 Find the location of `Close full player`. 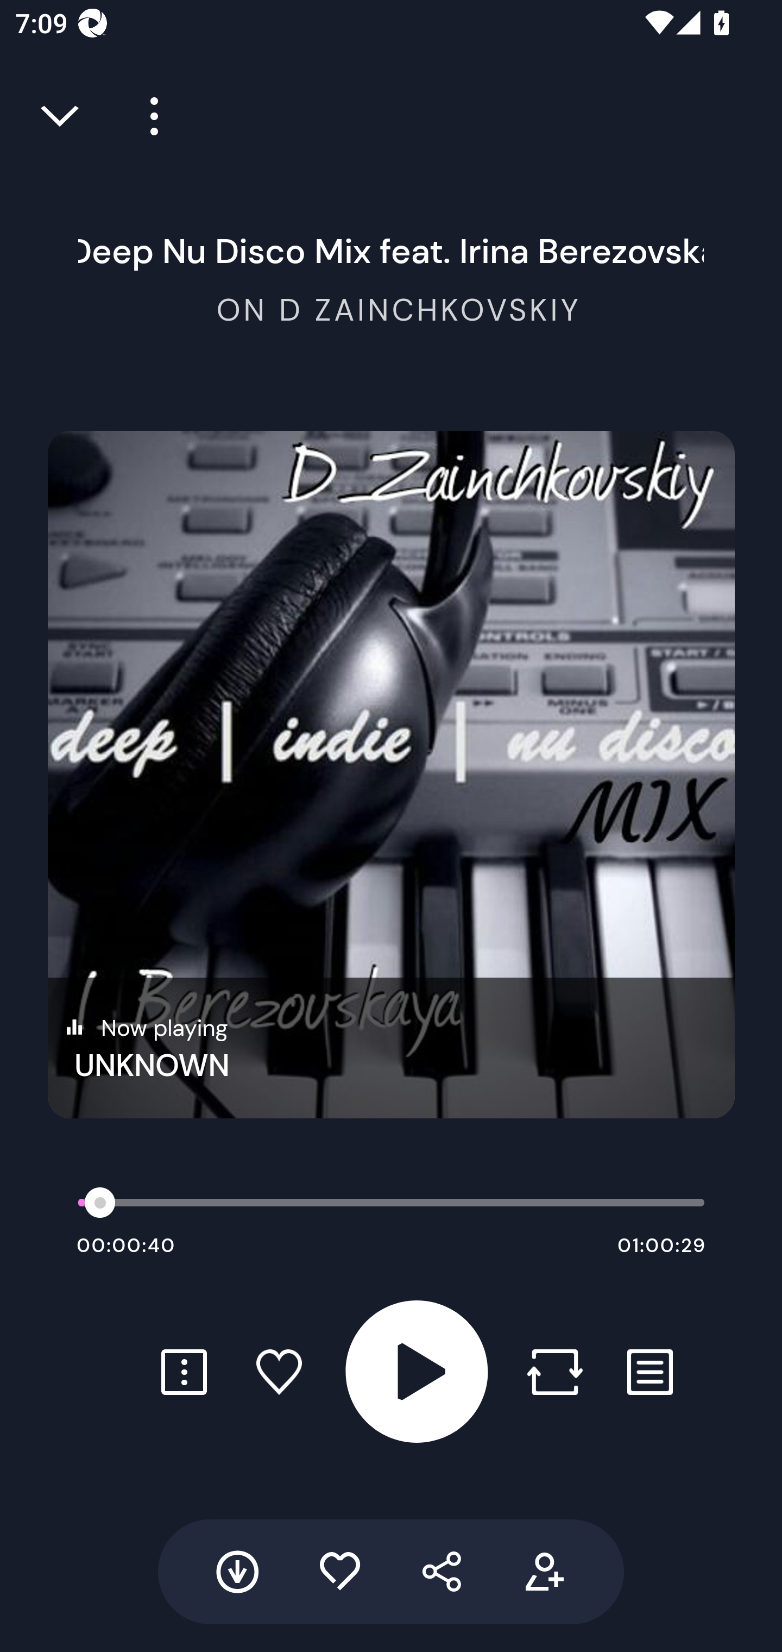

Close full player is located at coordinates (61, 116).